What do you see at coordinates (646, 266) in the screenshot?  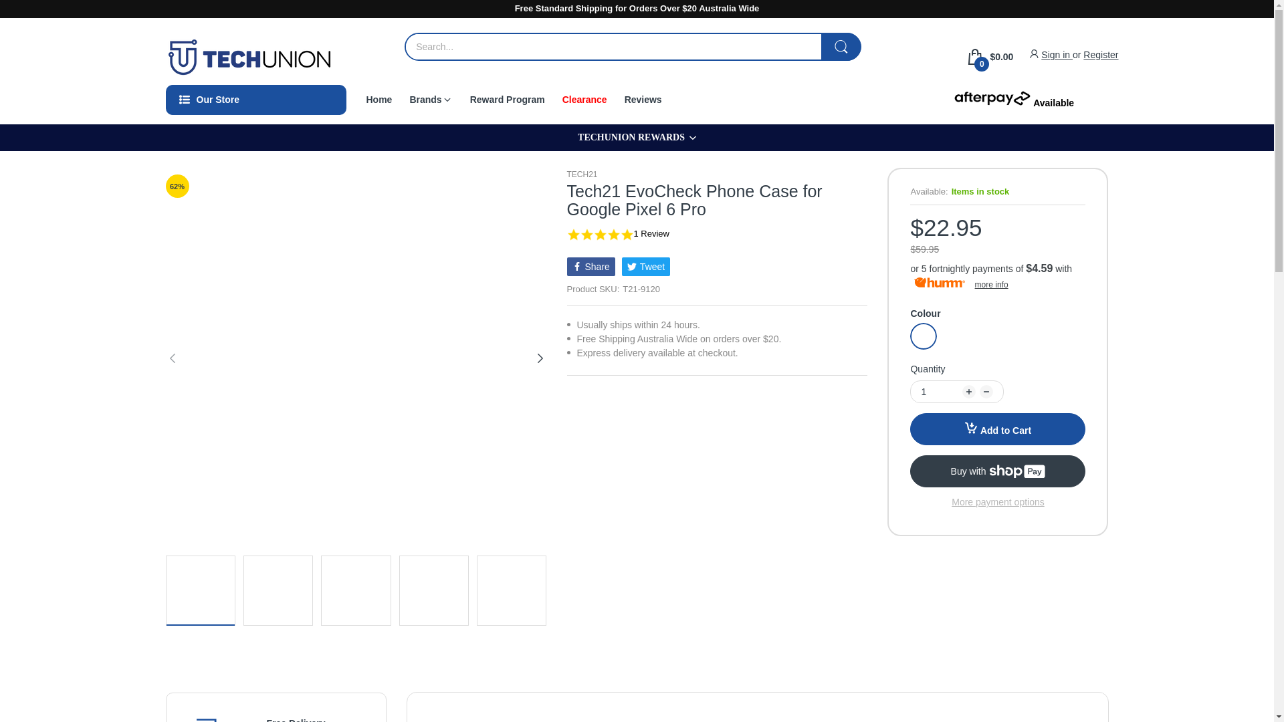 I see `Twitter` at bounding box center [646, 266].